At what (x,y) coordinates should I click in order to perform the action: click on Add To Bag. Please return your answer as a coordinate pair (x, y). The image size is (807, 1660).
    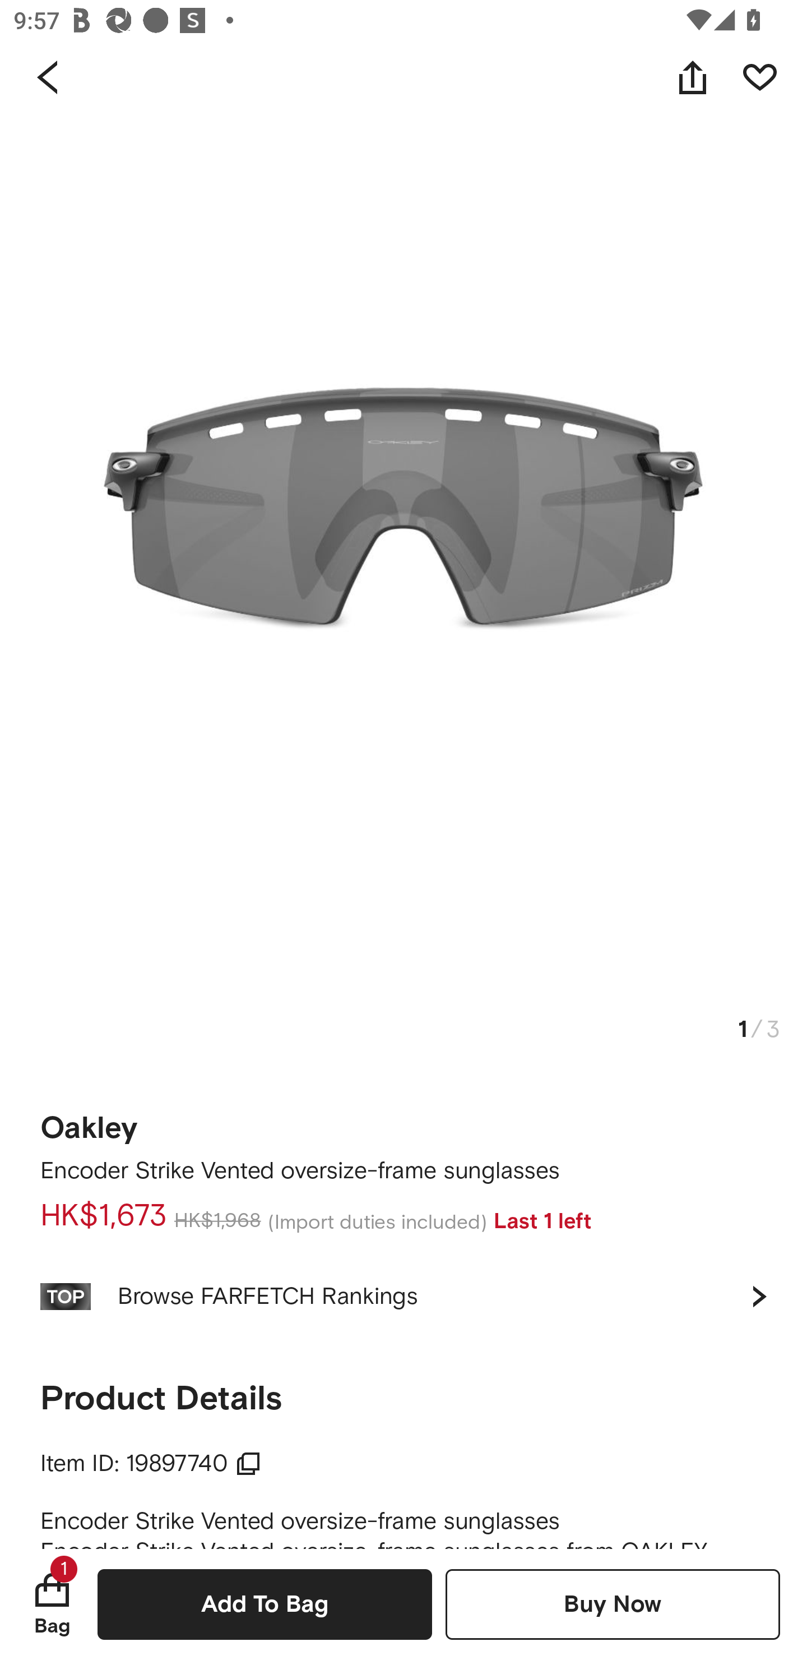
    Looking at the image, I should click on (265, 1604).